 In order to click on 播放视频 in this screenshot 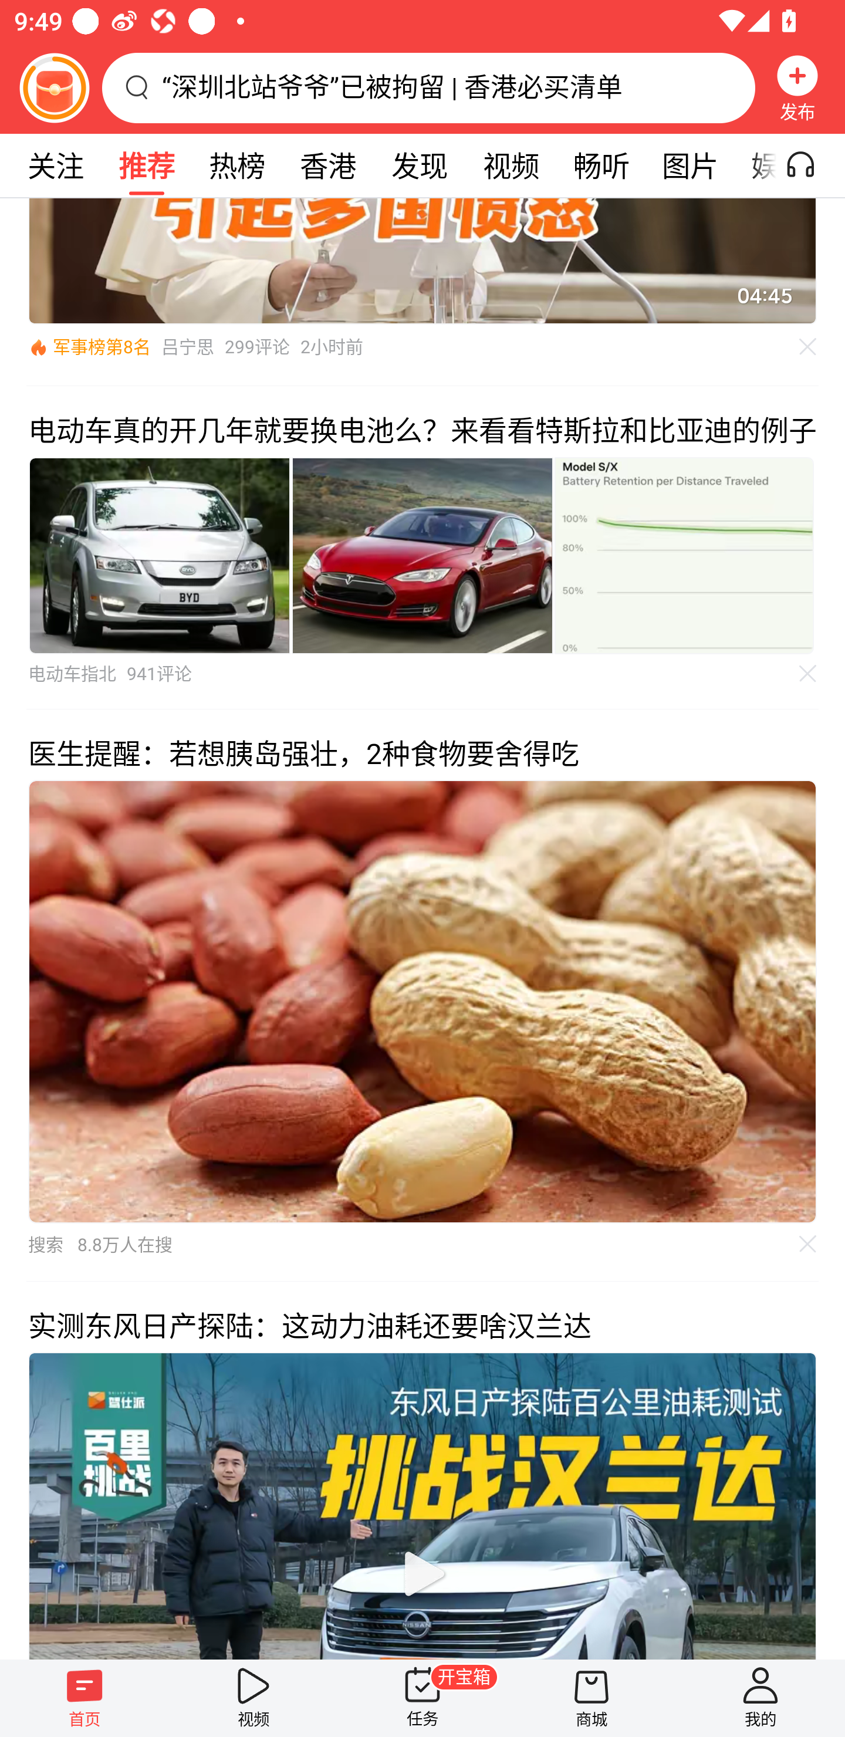, I will do `click(422, 1573)`.